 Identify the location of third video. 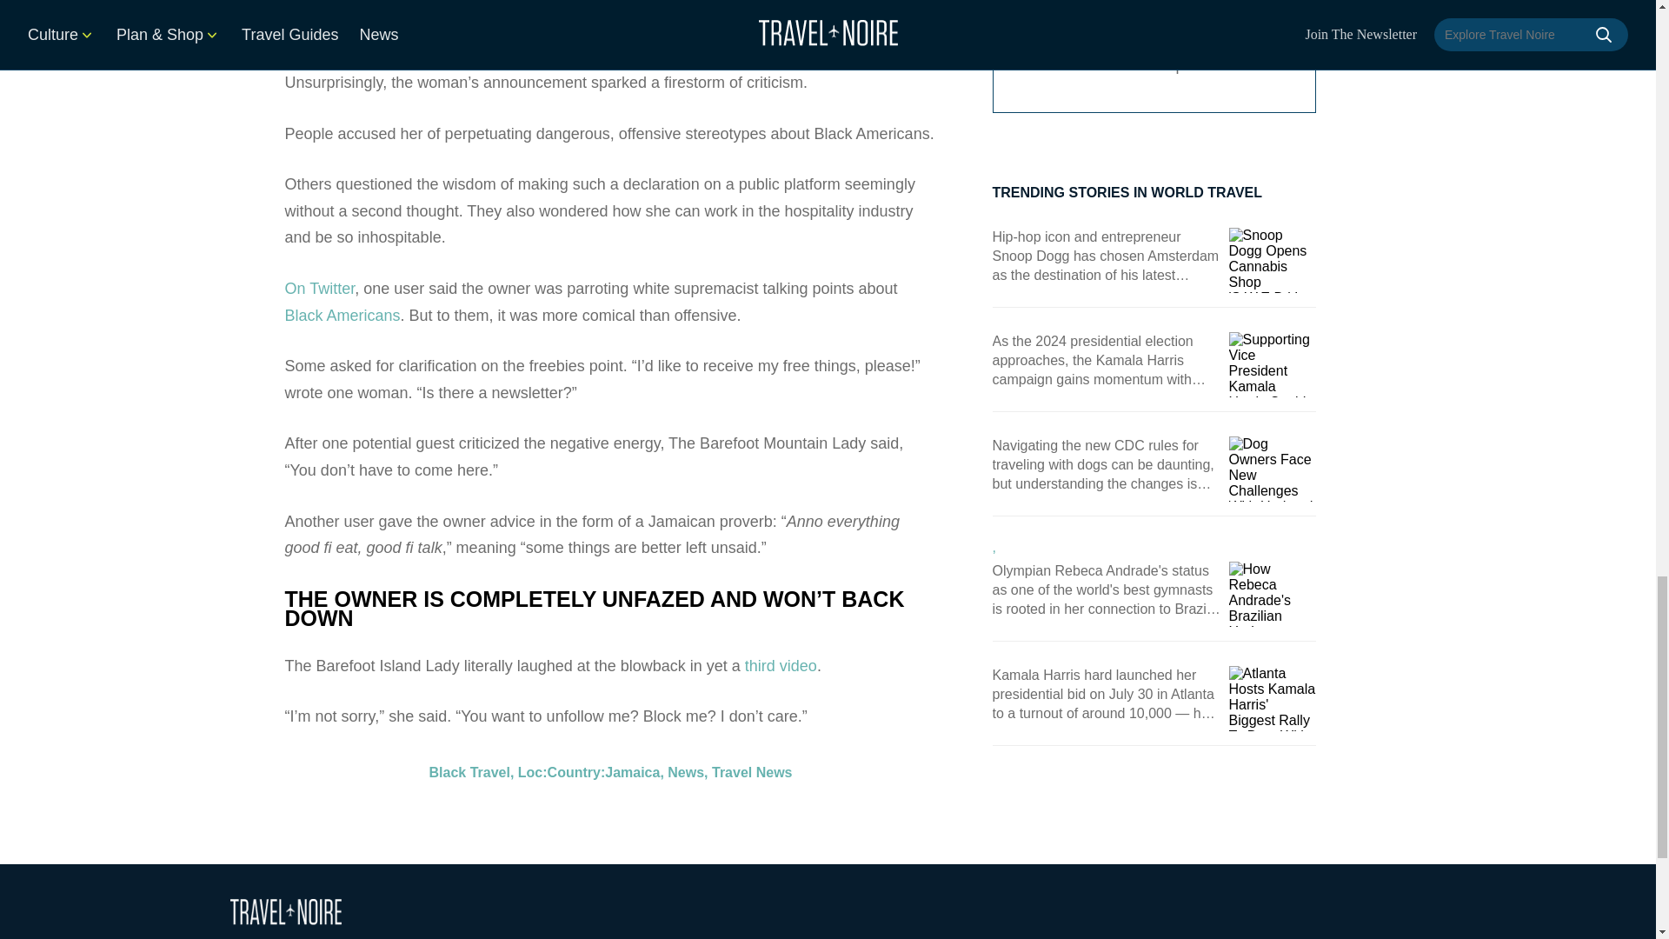
(781, 228).